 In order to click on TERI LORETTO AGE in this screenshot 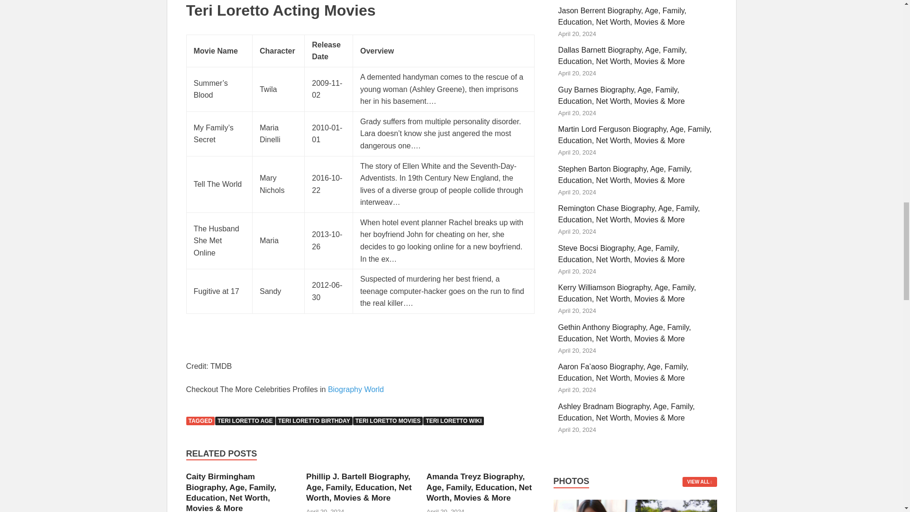, I will do `click(245, 421)`.